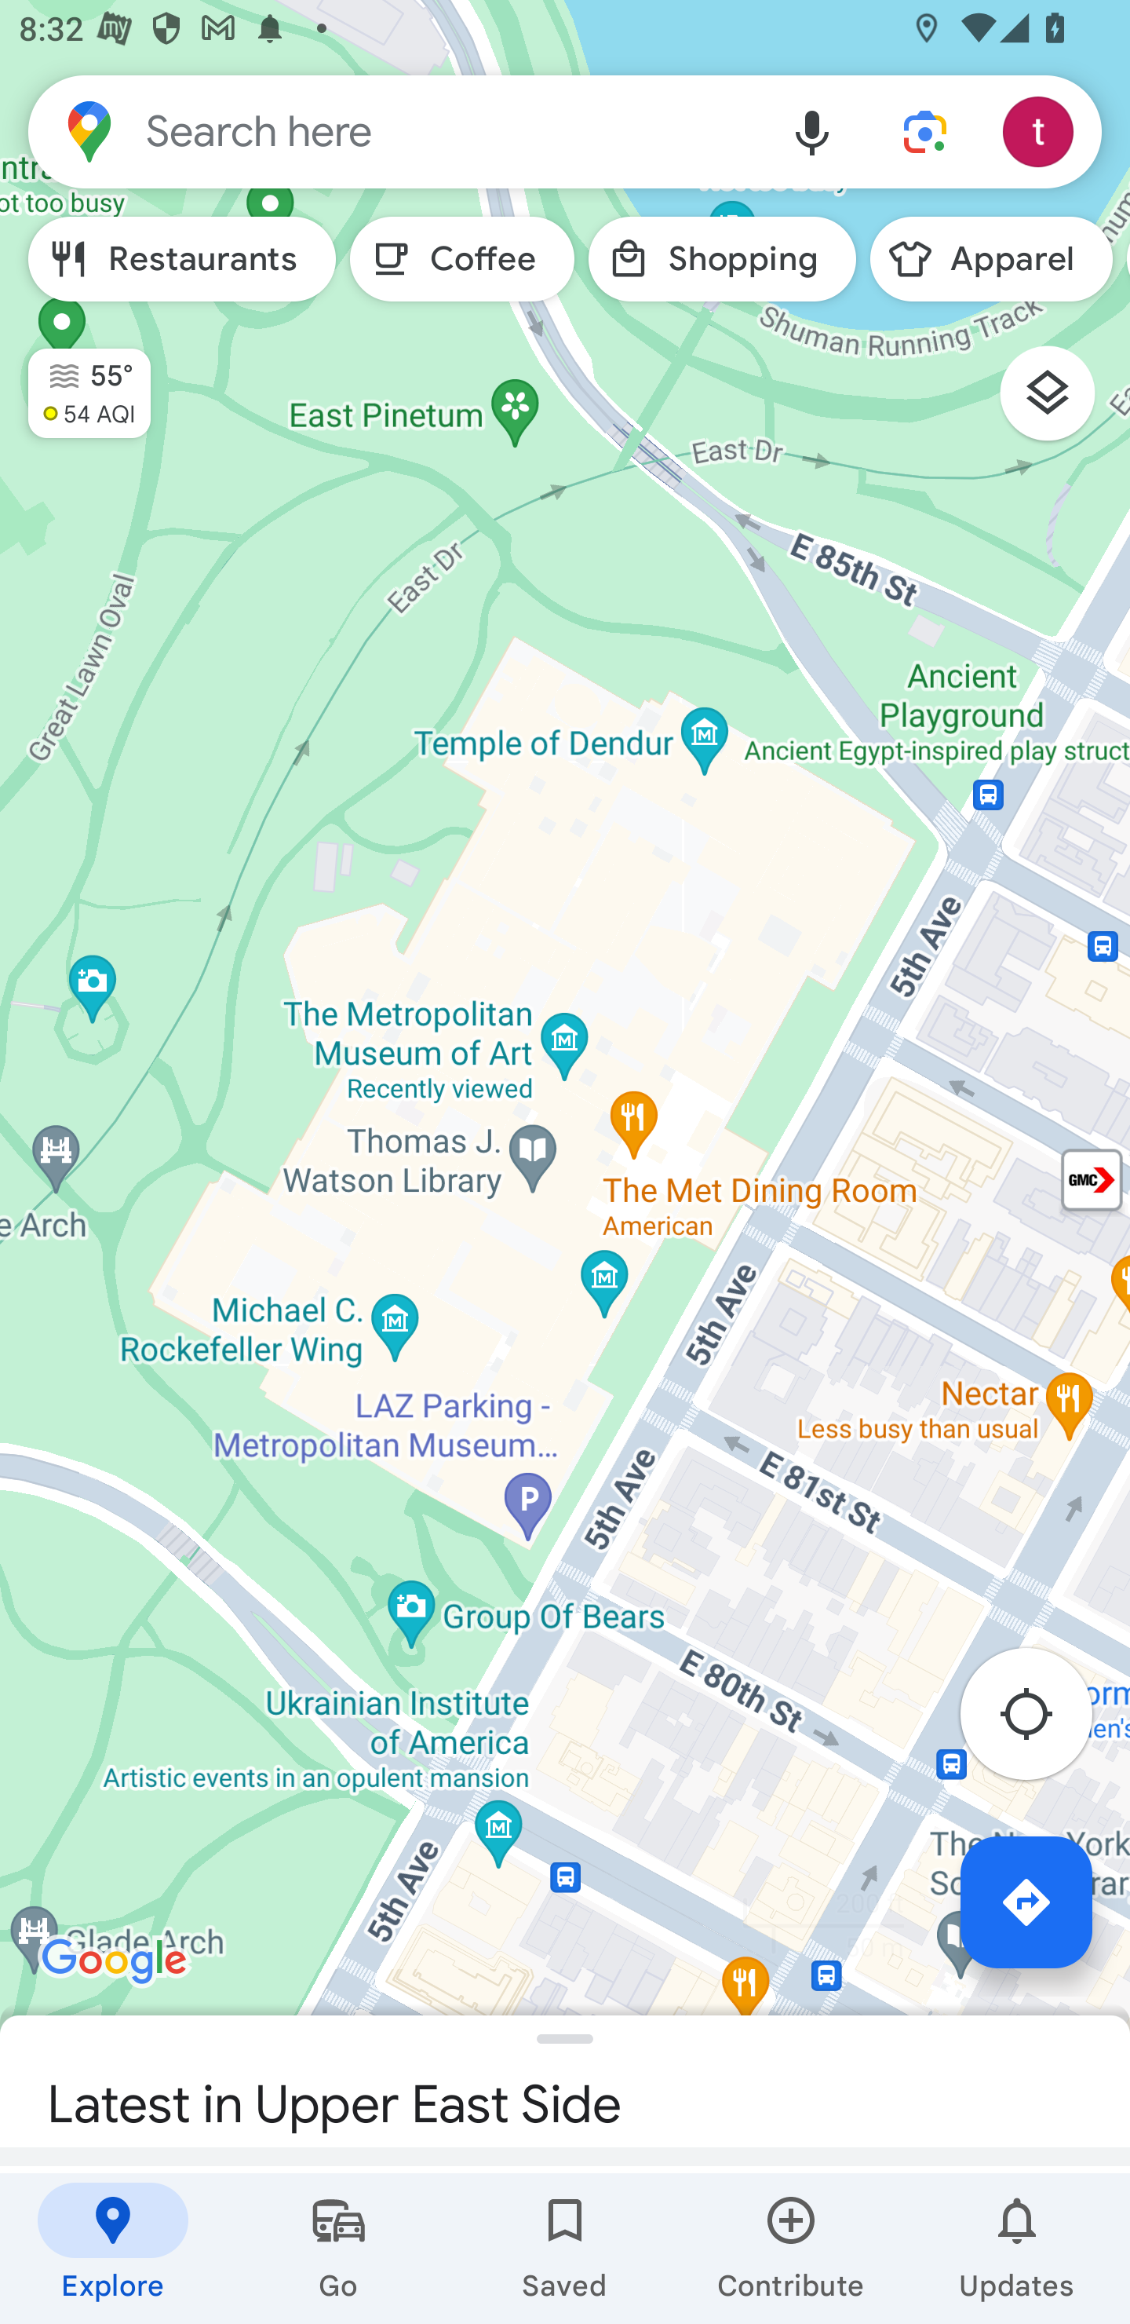 This screenshot has width=1130, height=2324. Describe the element at coordinates (812, 130) in the screenshot. I see `Voice search` at that location.